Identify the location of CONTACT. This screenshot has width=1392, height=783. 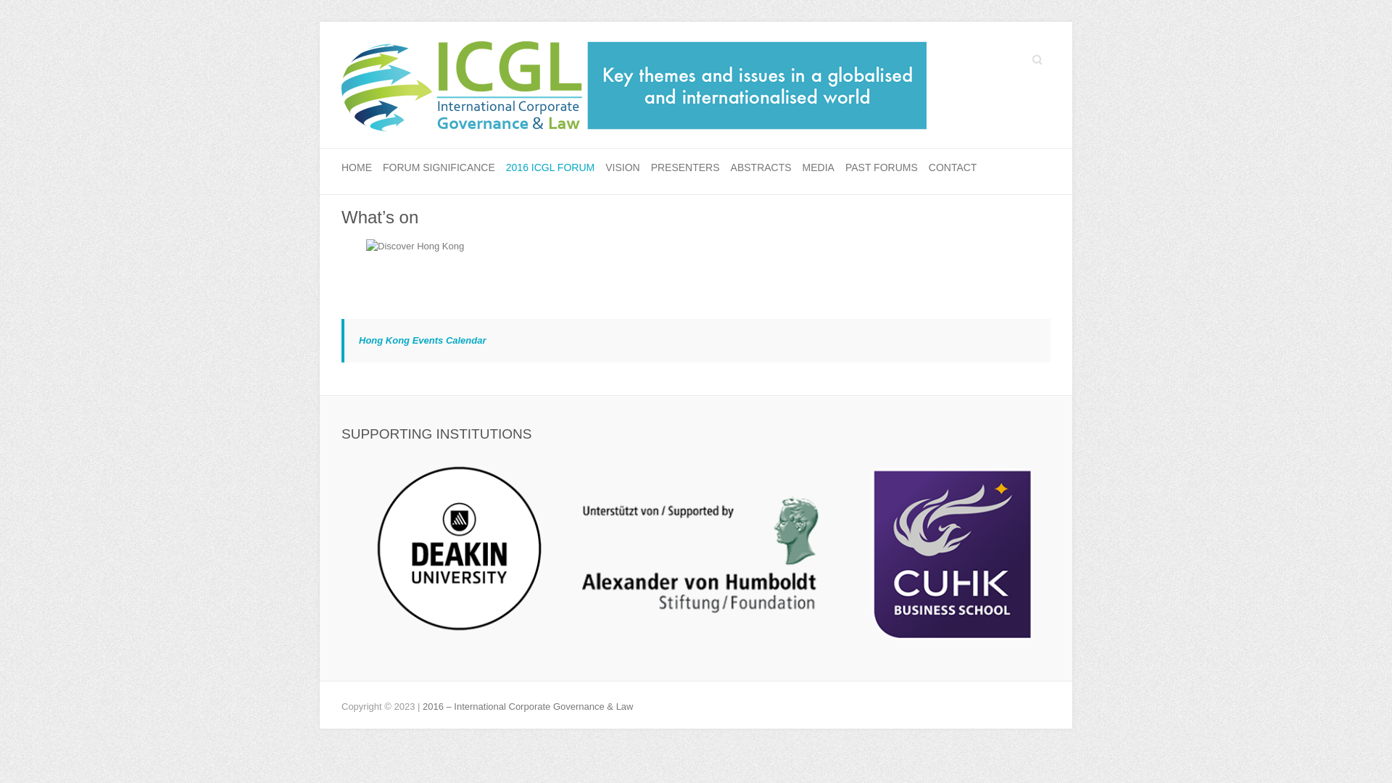
(953, 168).